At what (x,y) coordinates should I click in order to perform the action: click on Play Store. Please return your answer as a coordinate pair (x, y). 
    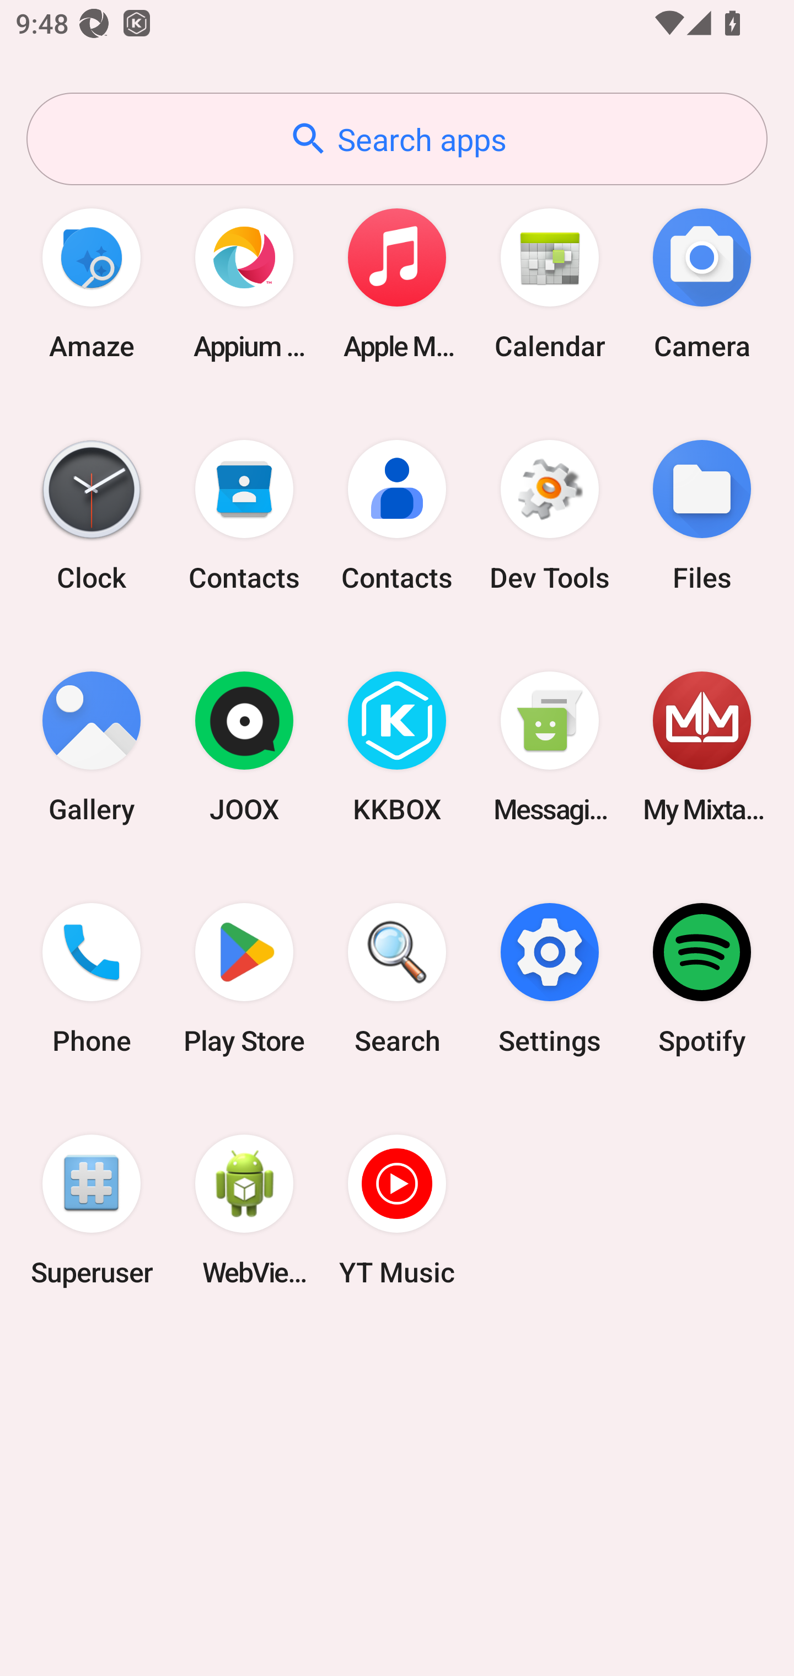
    Looking at the image, I should click on (244, 979).